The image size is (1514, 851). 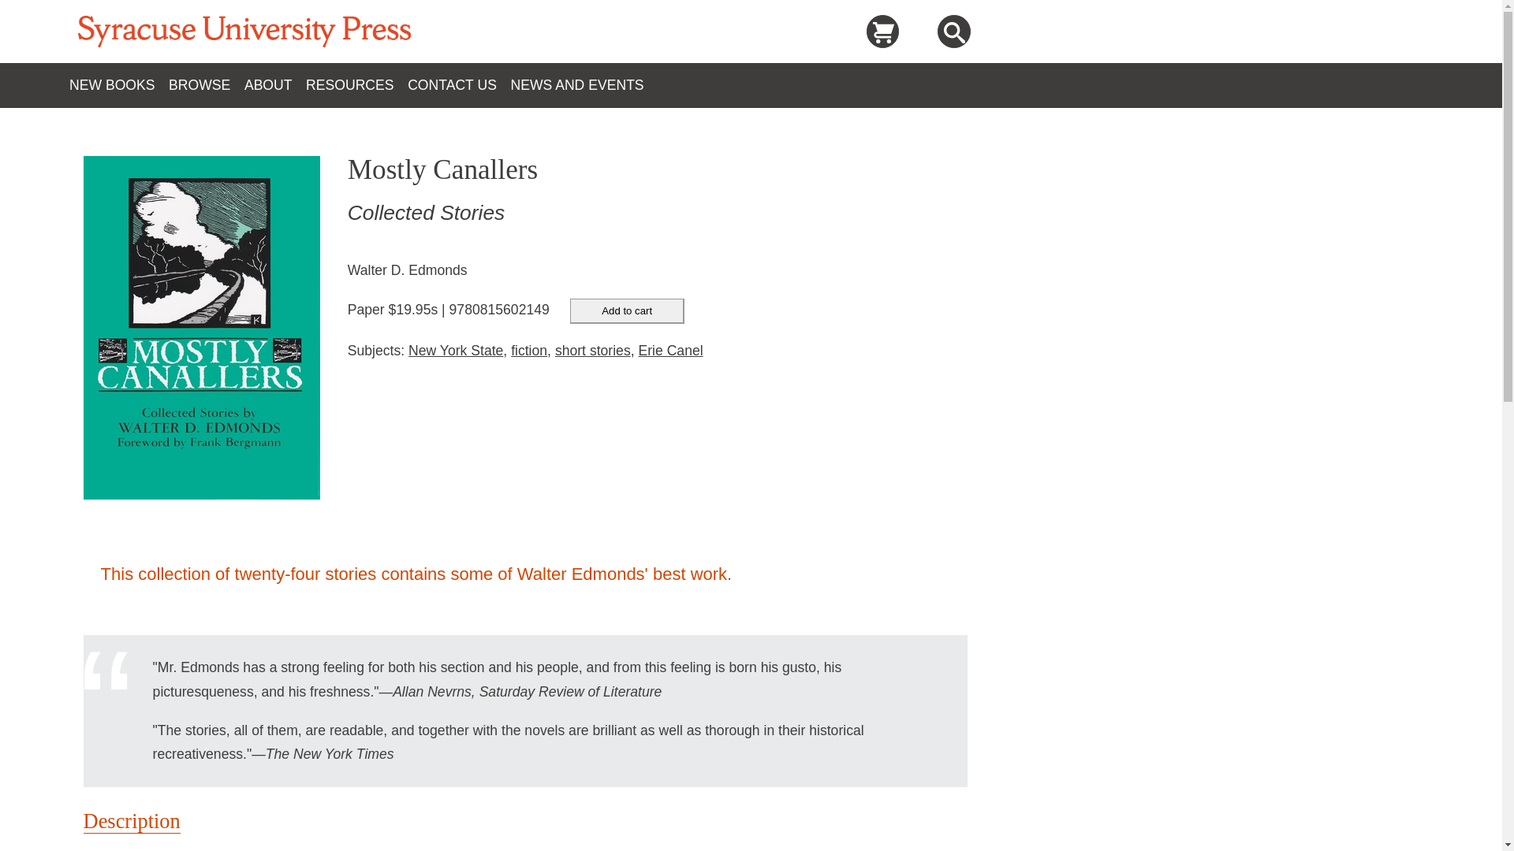 What do you see at coordinates (459, 85) in the screenshot?
I see `CONTACT US` at bounding box center [459, 85].